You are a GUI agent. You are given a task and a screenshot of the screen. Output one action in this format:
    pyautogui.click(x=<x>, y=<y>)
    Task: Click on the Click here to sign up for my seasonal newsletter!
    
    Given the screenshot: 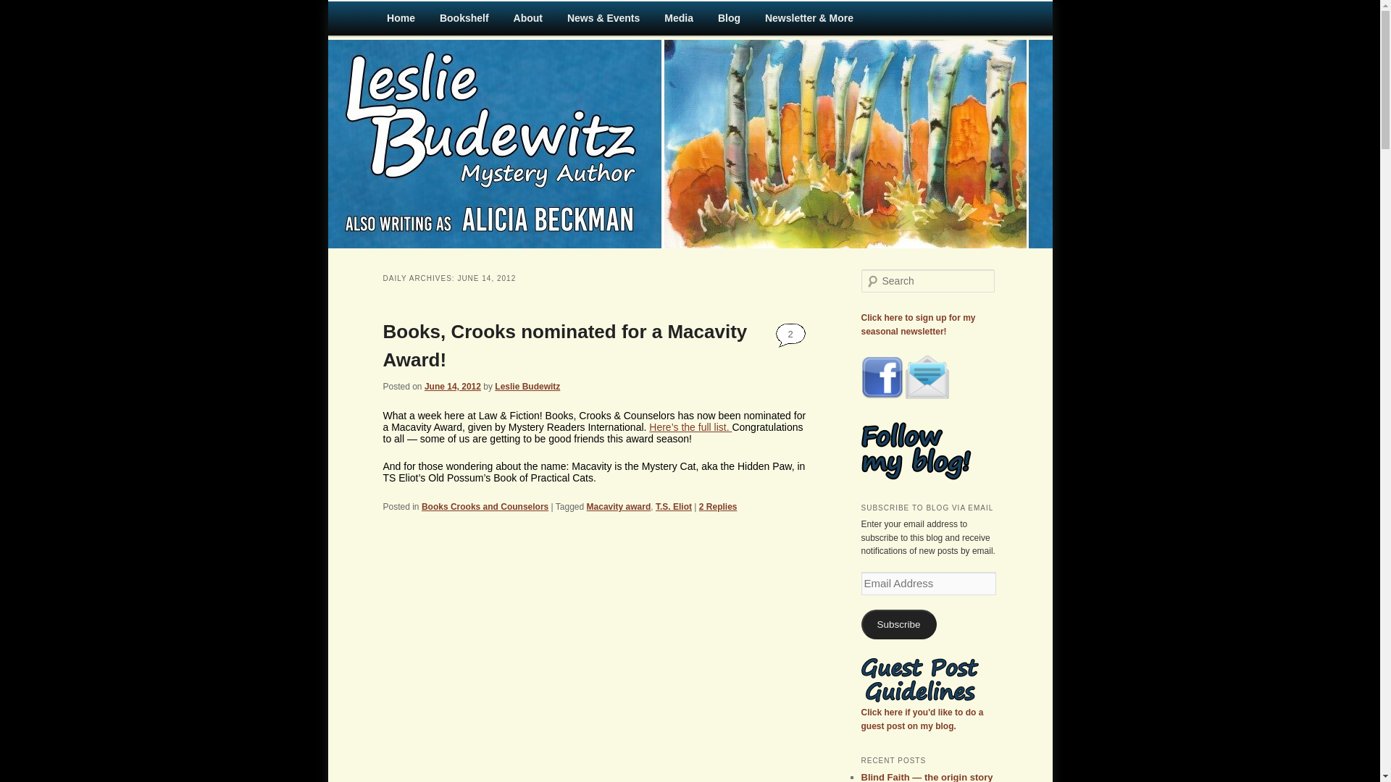 What is the action you would take?
    pyautogui.click(x=917, y=324)
    